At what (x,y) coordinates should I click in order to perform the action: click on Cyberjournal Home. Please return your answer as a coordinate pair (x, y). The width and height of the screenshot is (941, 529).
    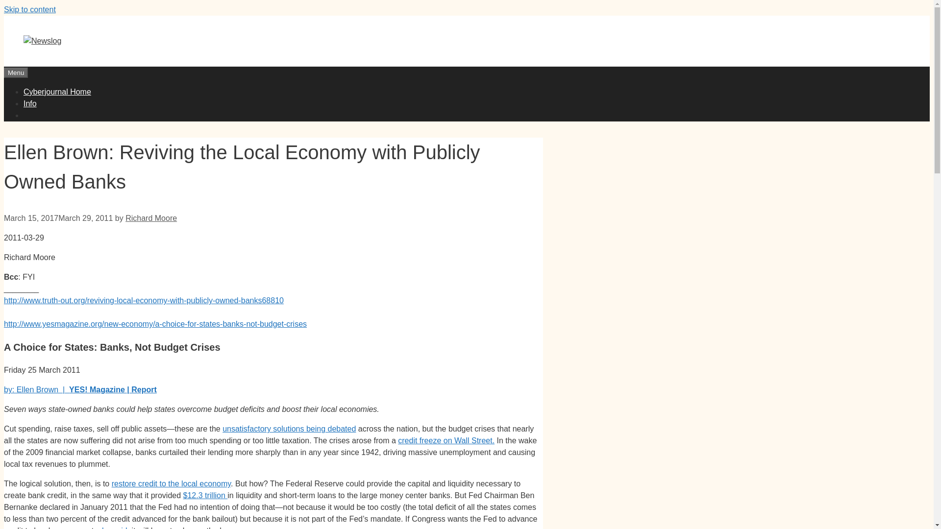
    Looking at the image, I should click on (57, 92).